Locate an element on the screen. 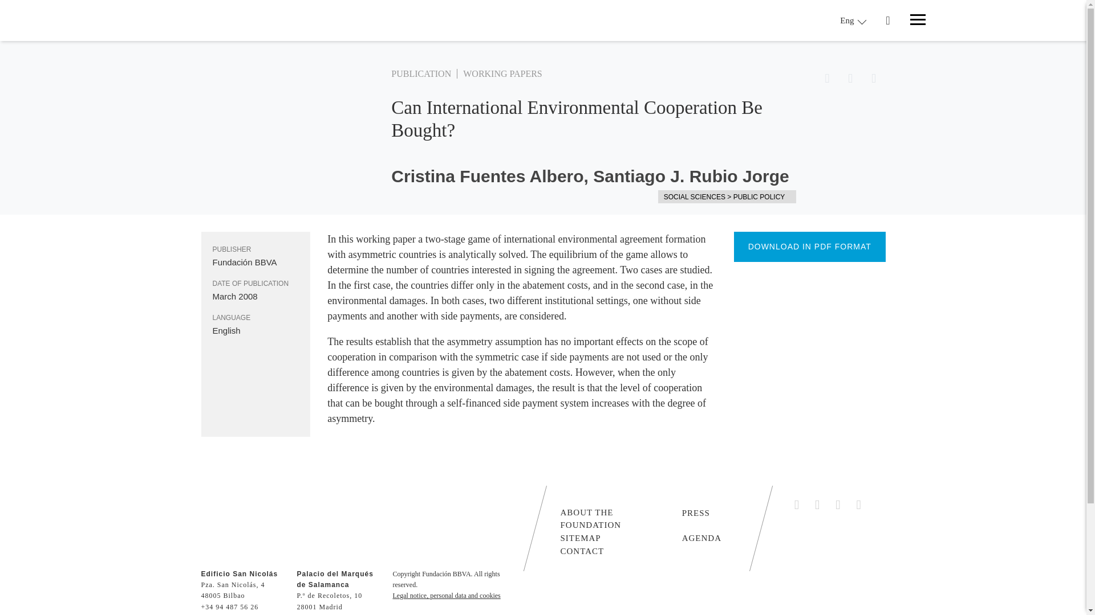  SITEMAP is located at coordinates (579, 538).